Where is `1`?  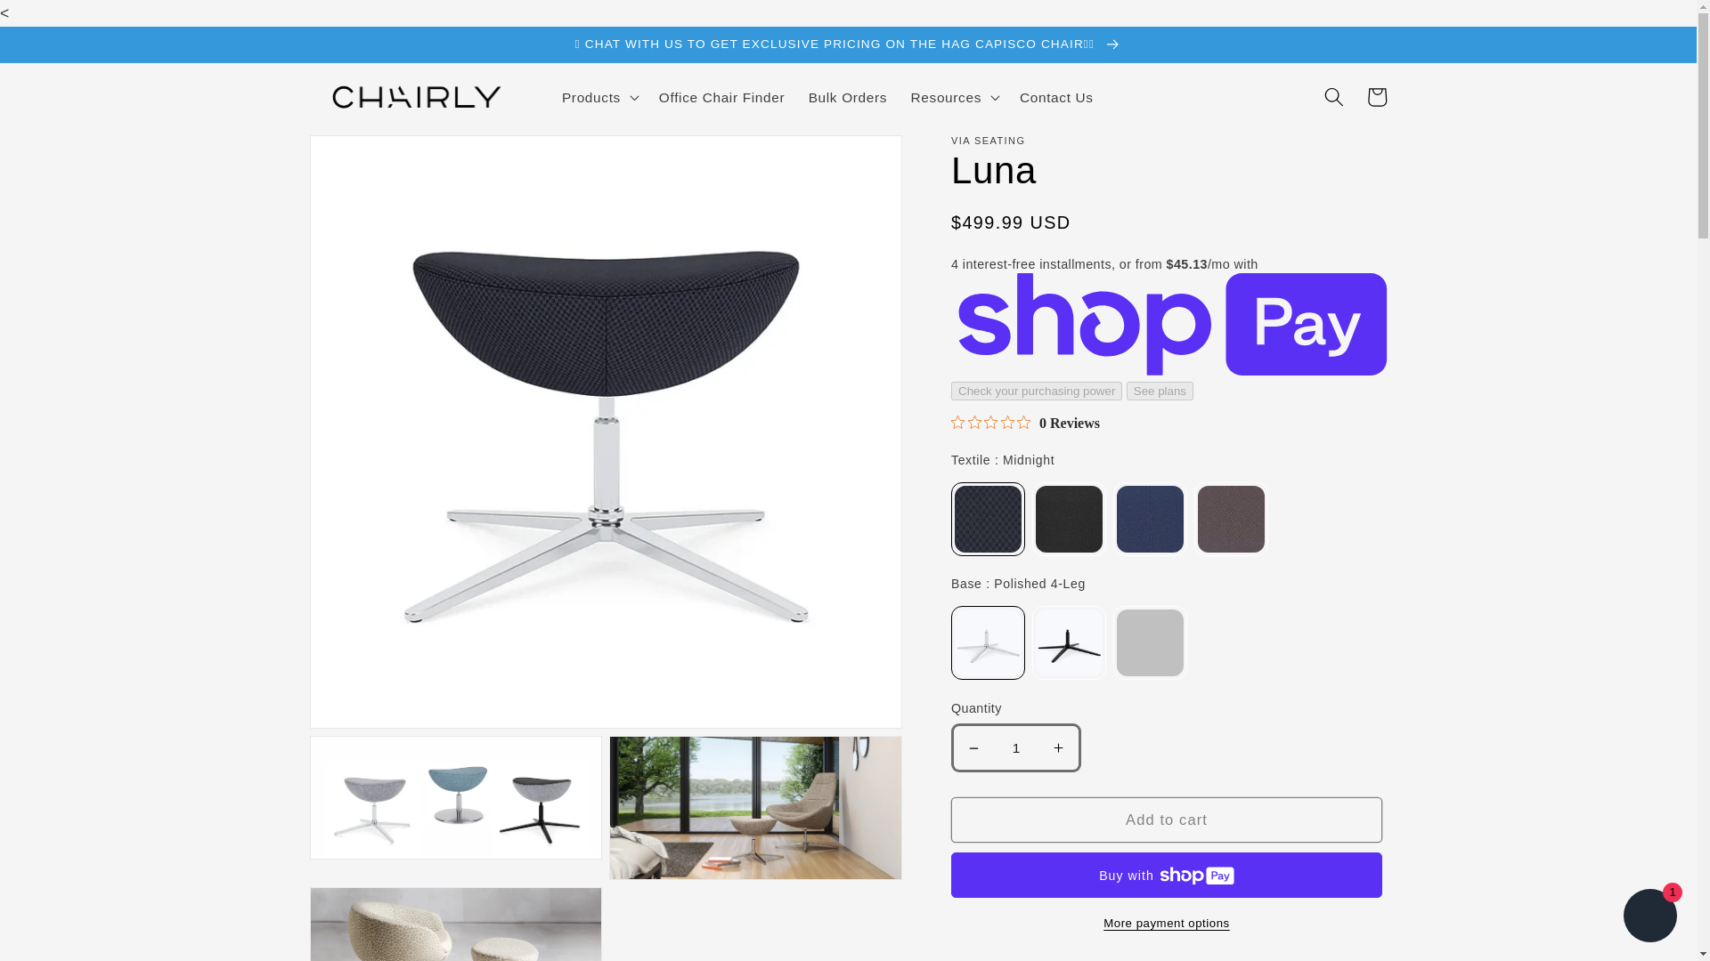
1 is located at coordinates (1015, 748).